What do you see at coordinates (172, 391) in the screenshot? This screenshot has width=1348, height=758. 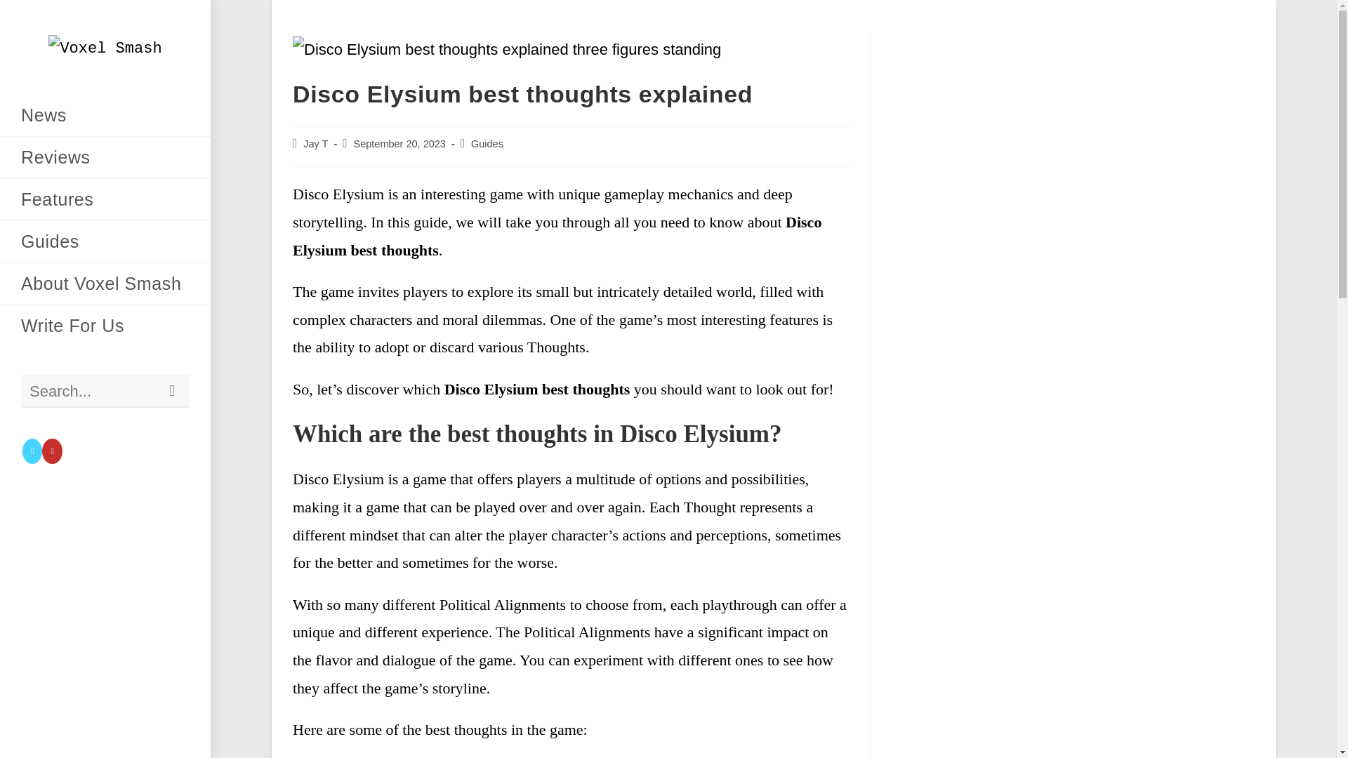 I see `Submit search` at bounding box center [172, 391].